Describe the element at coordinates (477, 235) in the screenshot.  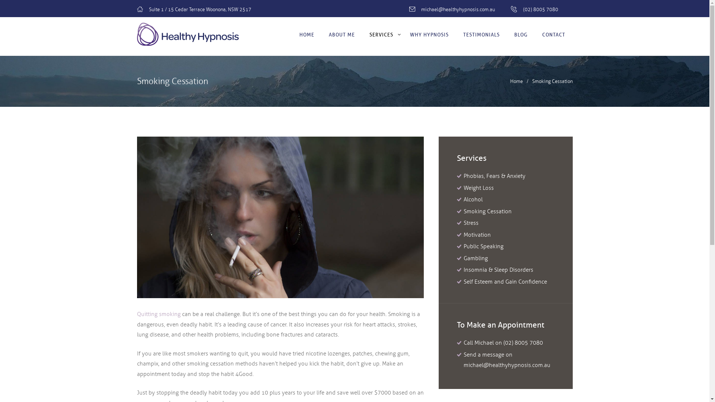
I see `Motivation` at that location.